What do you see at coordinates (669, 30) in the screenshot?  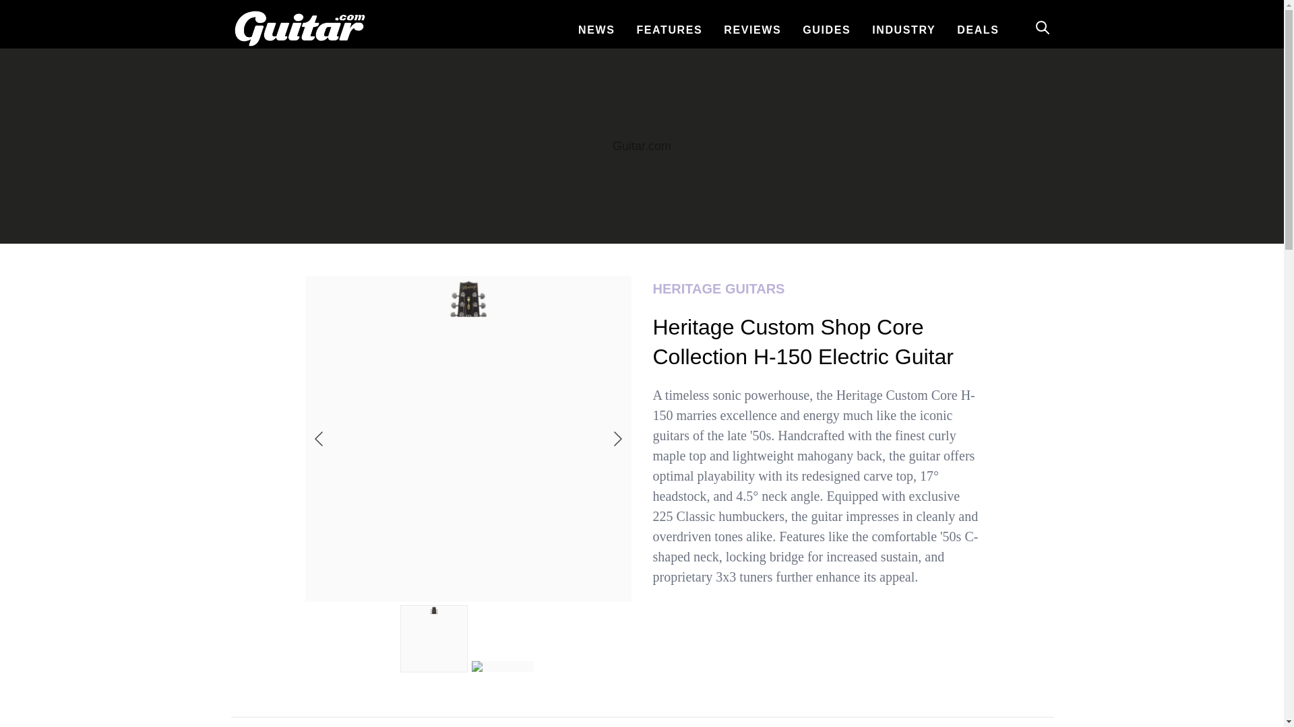 I see `FEATURES` at bounding box center [669, 30].